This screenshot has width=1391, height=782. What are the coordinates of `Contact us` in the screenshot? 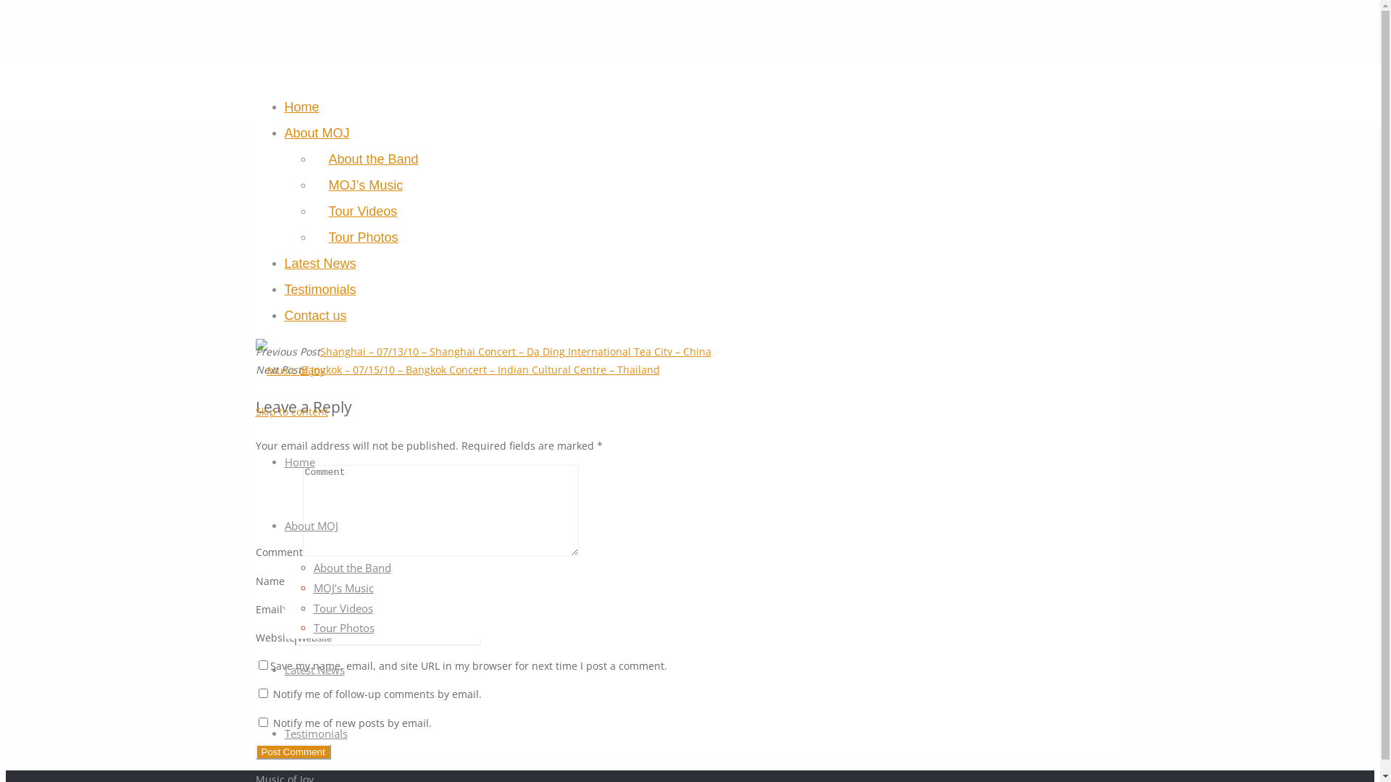 It's located at (315, 316).